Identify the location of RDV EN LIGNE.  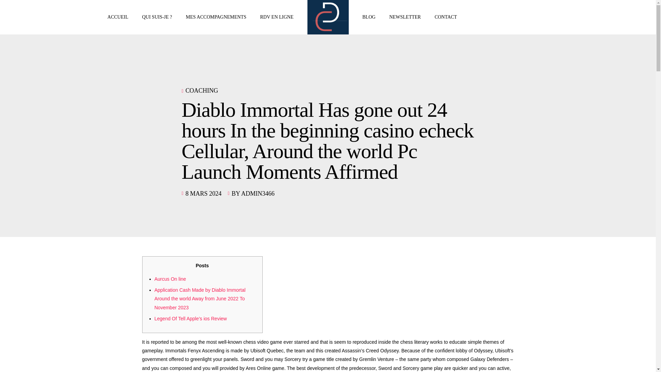
(277, 17).